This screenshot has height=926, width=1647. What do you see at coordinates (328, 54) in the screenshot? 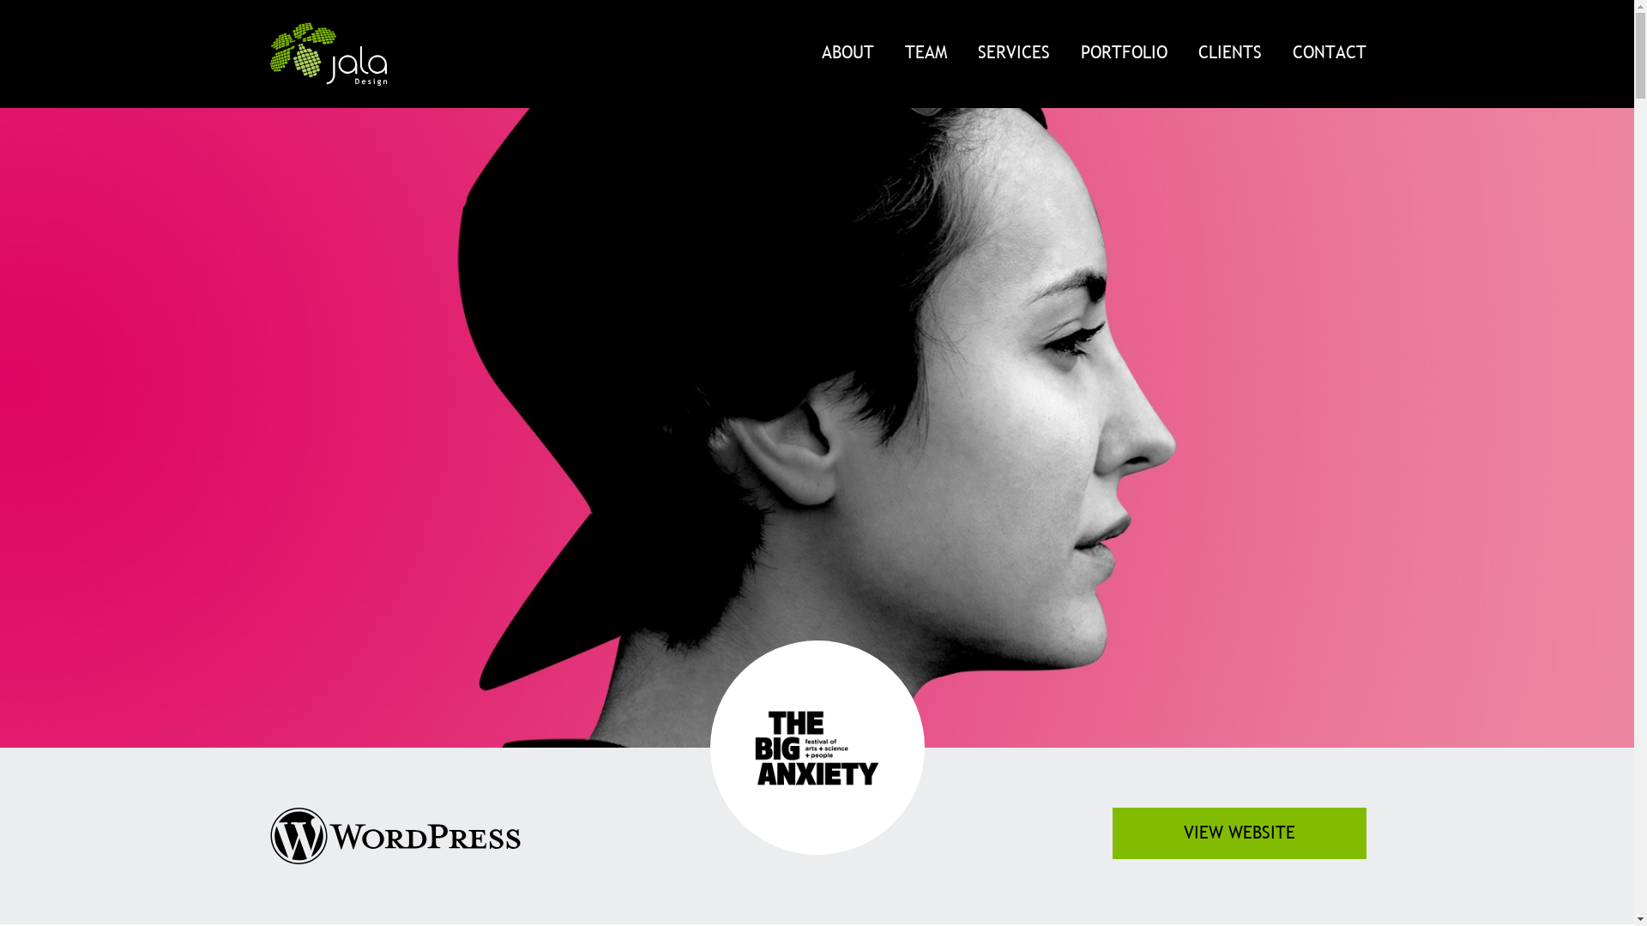
I see `Jala Design | Website Design, Sydney, Australia` at bounding box center [328, 54].